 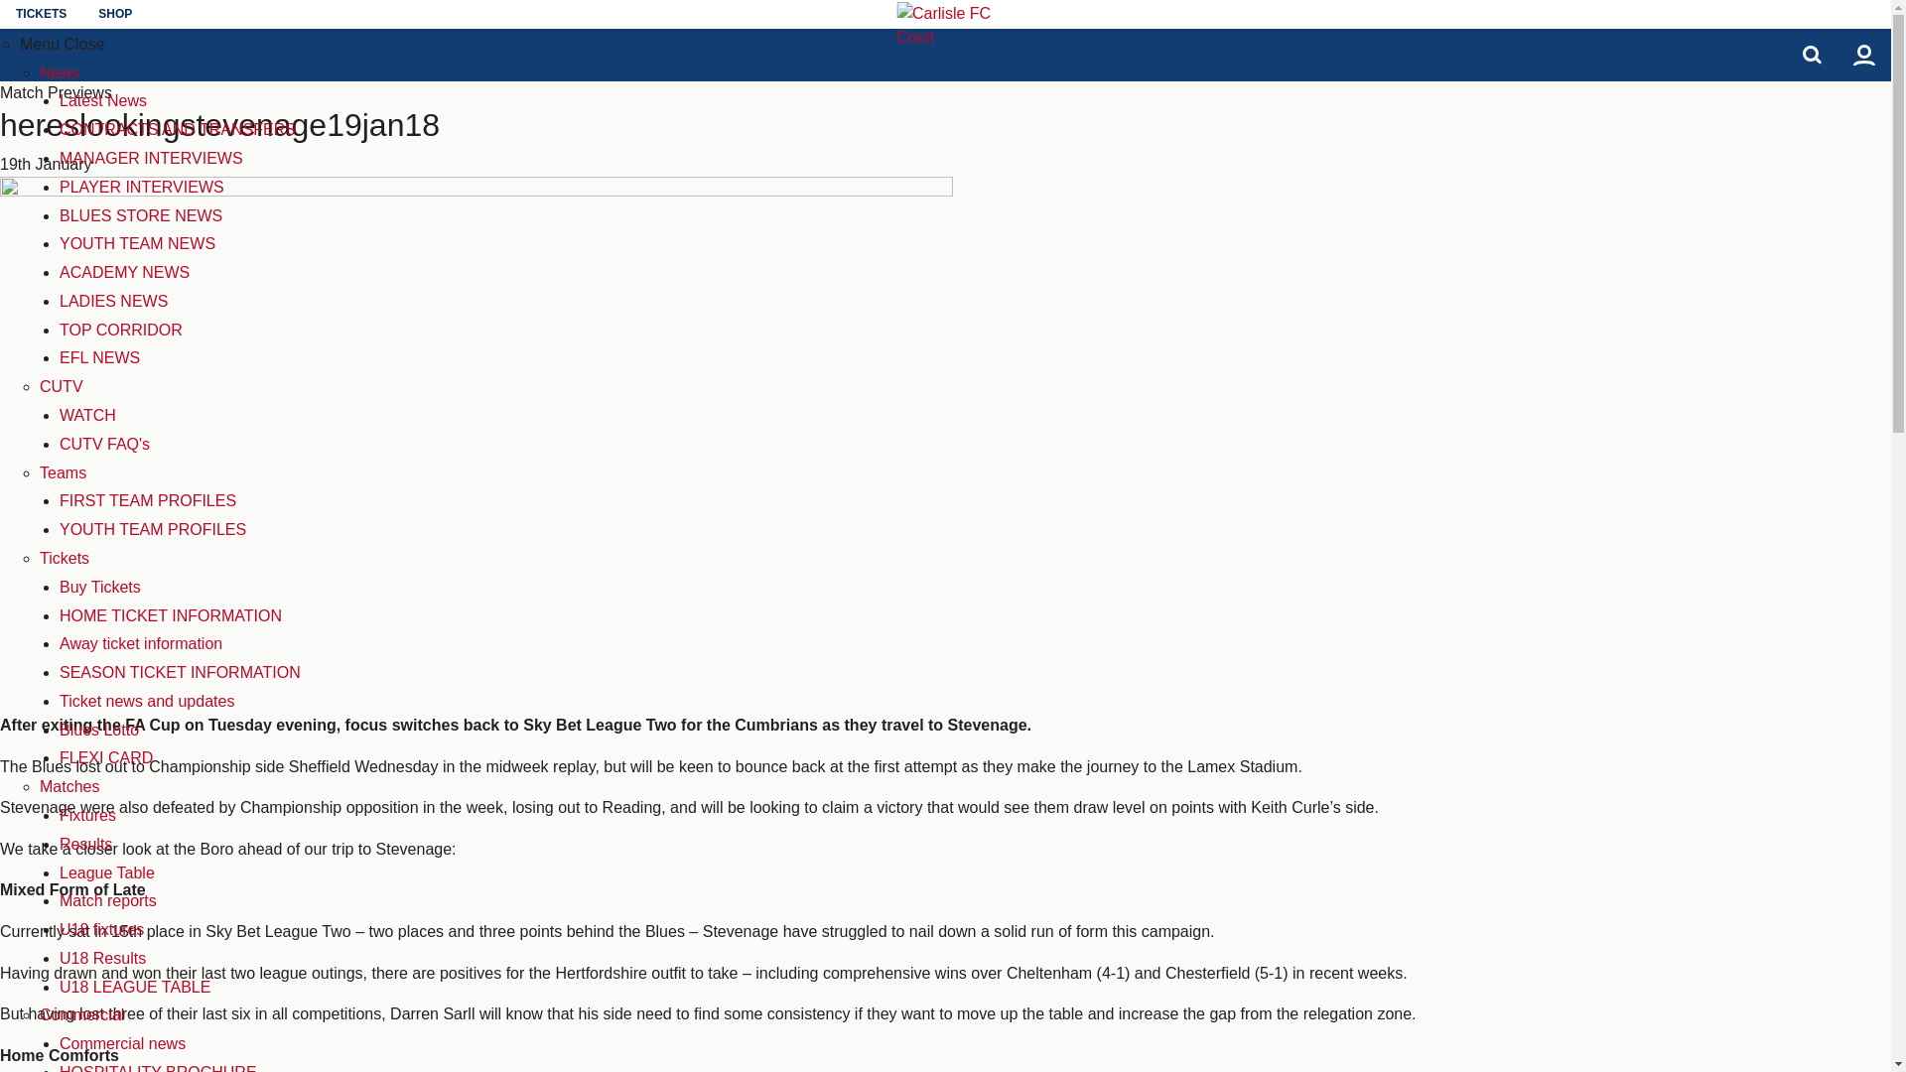 I want to click on TOP CORRIDOR, so click(x=121, y=330).